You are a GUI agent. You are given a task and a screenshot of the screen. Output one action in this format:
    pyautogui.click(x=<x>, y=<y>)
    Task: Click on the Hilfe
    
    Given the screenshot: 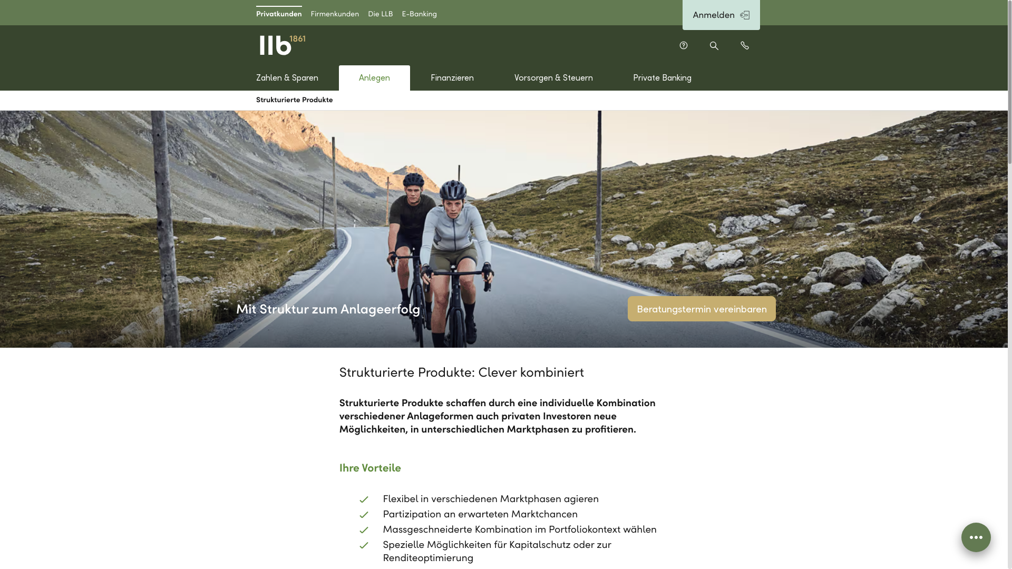 What is the action you would take?
    pyautogui.click(x=684, y=45)
    